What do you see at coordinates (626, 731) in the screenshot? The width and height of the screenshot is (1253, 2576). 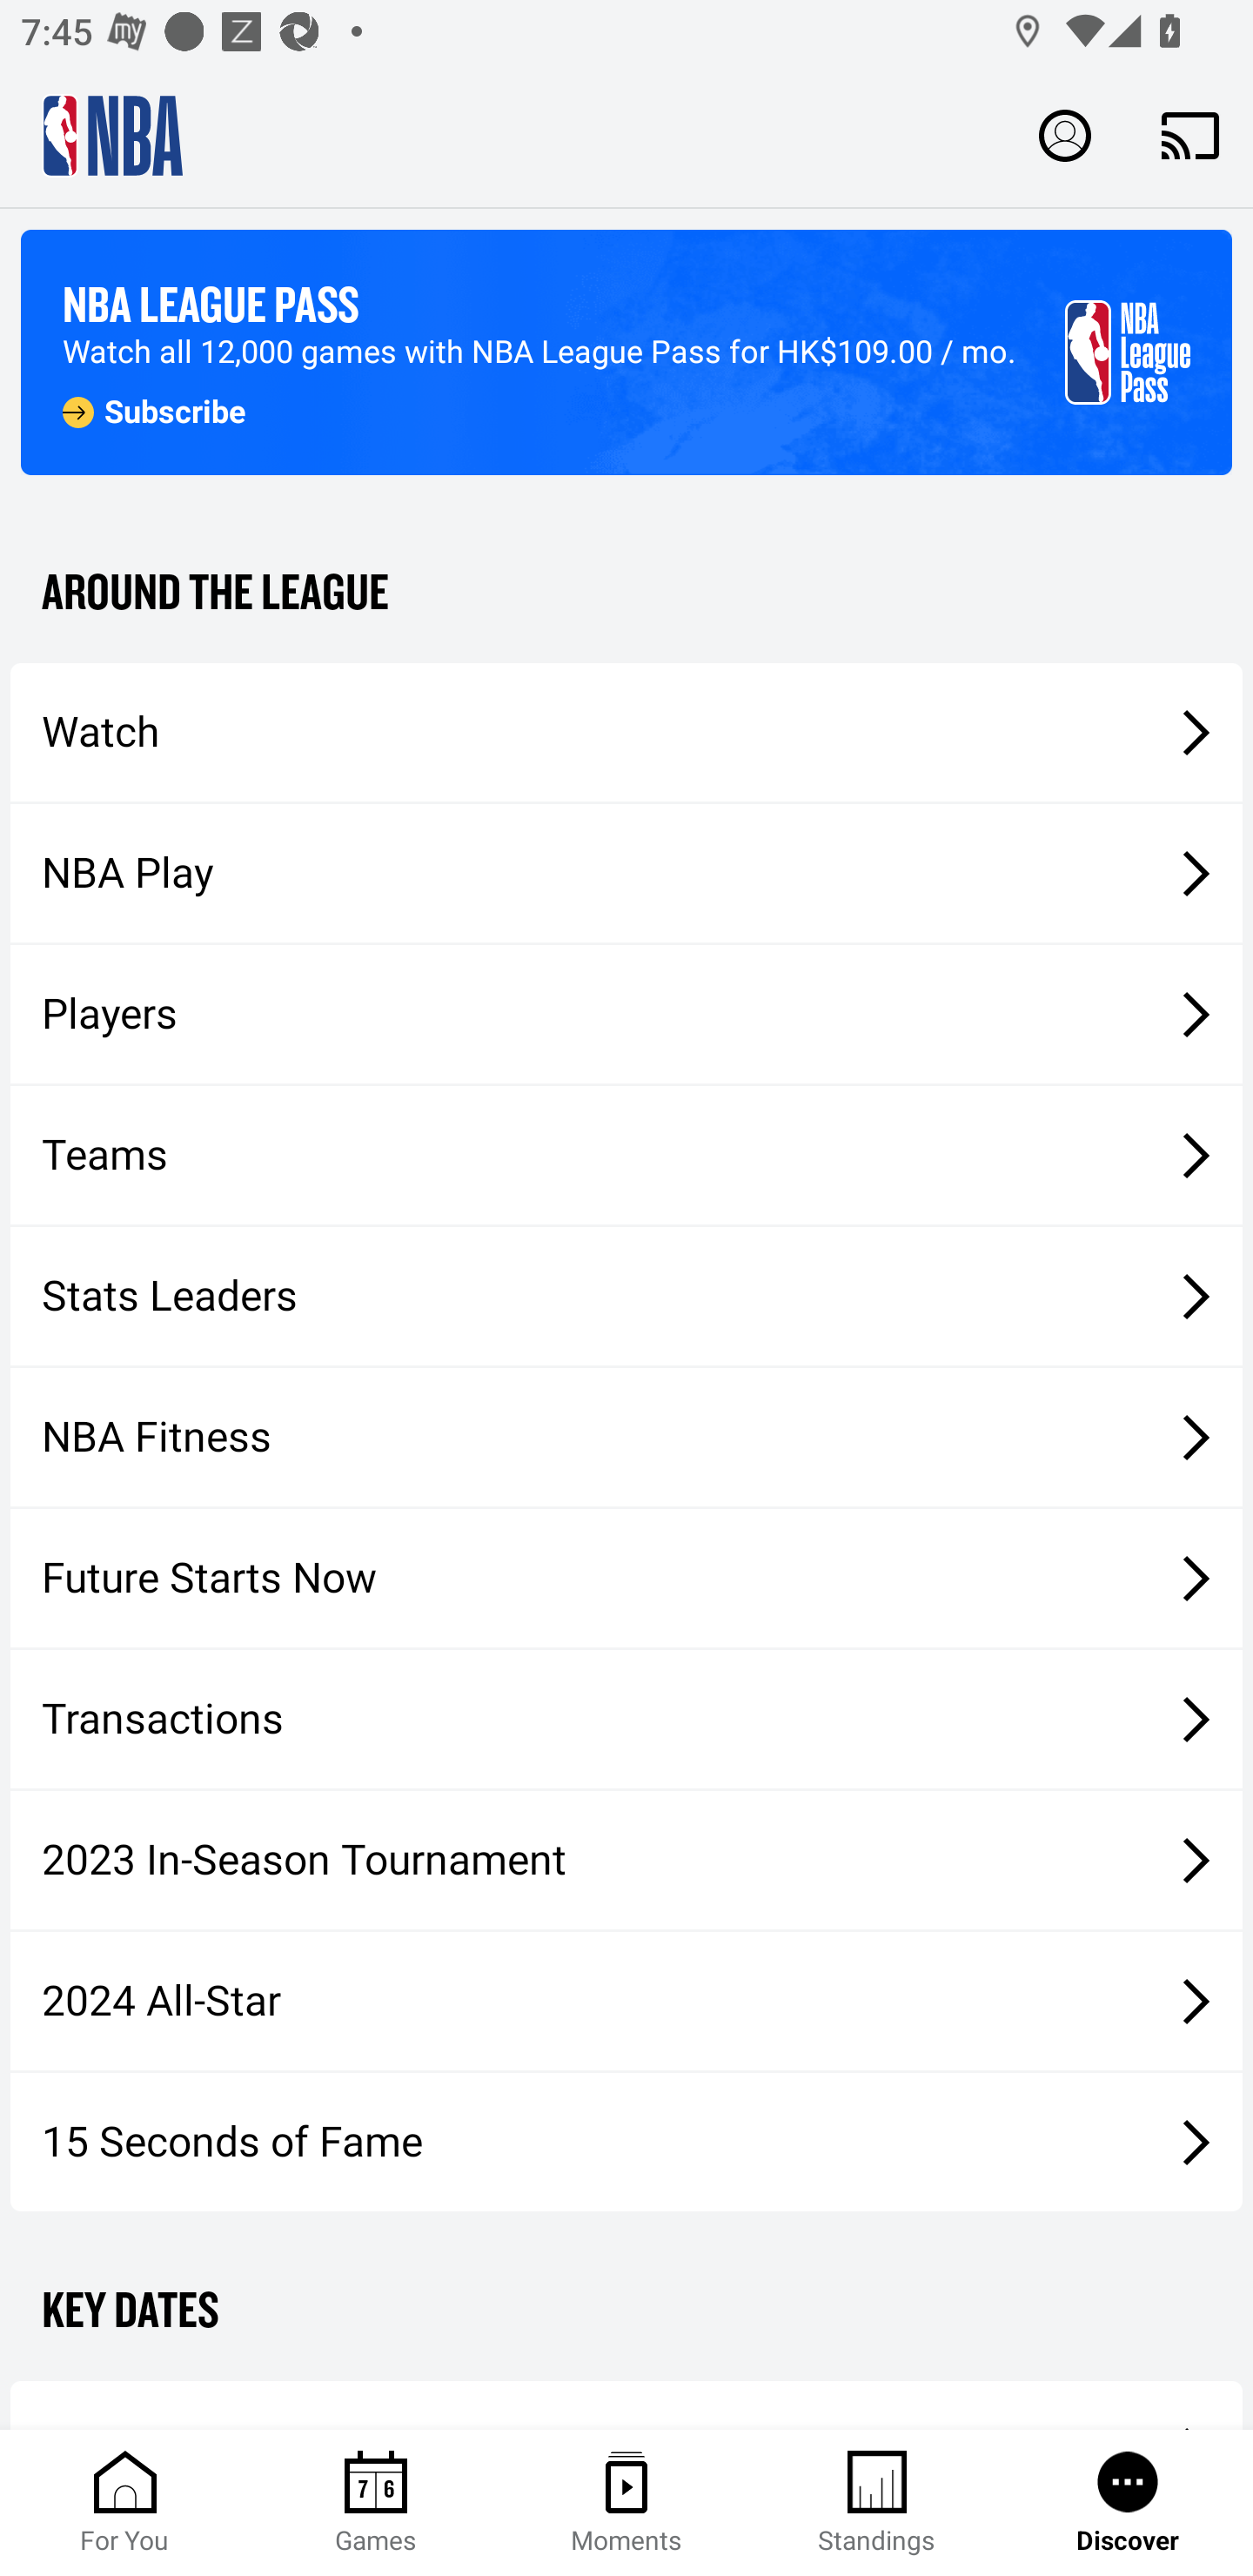 I see `Watch` at bounding box center [626, 731].